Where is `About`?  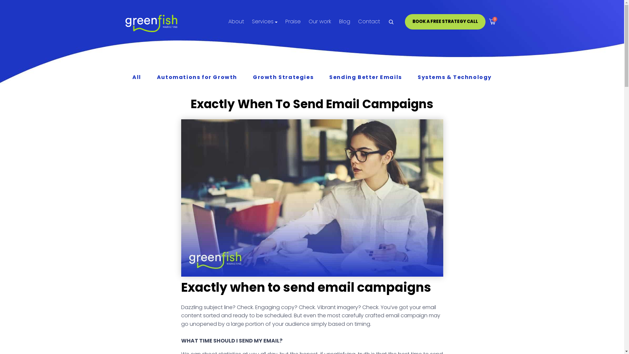 About is located at coordinates (236, 22).